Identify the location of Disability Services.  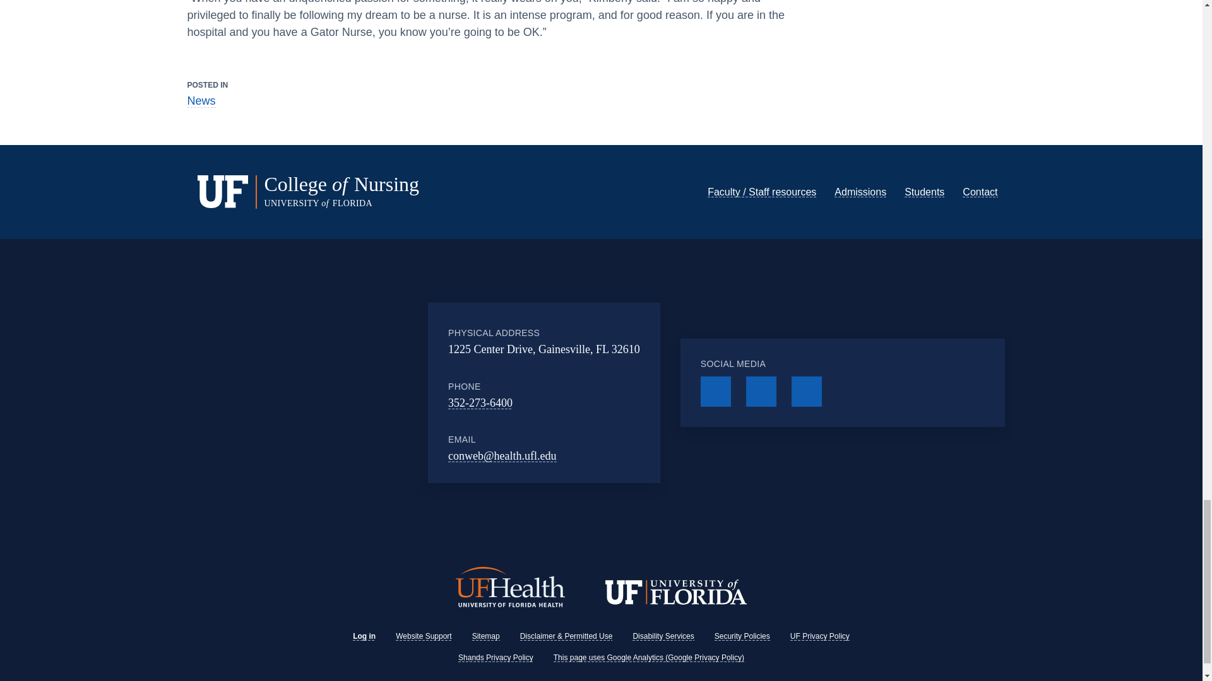
(663, 636).